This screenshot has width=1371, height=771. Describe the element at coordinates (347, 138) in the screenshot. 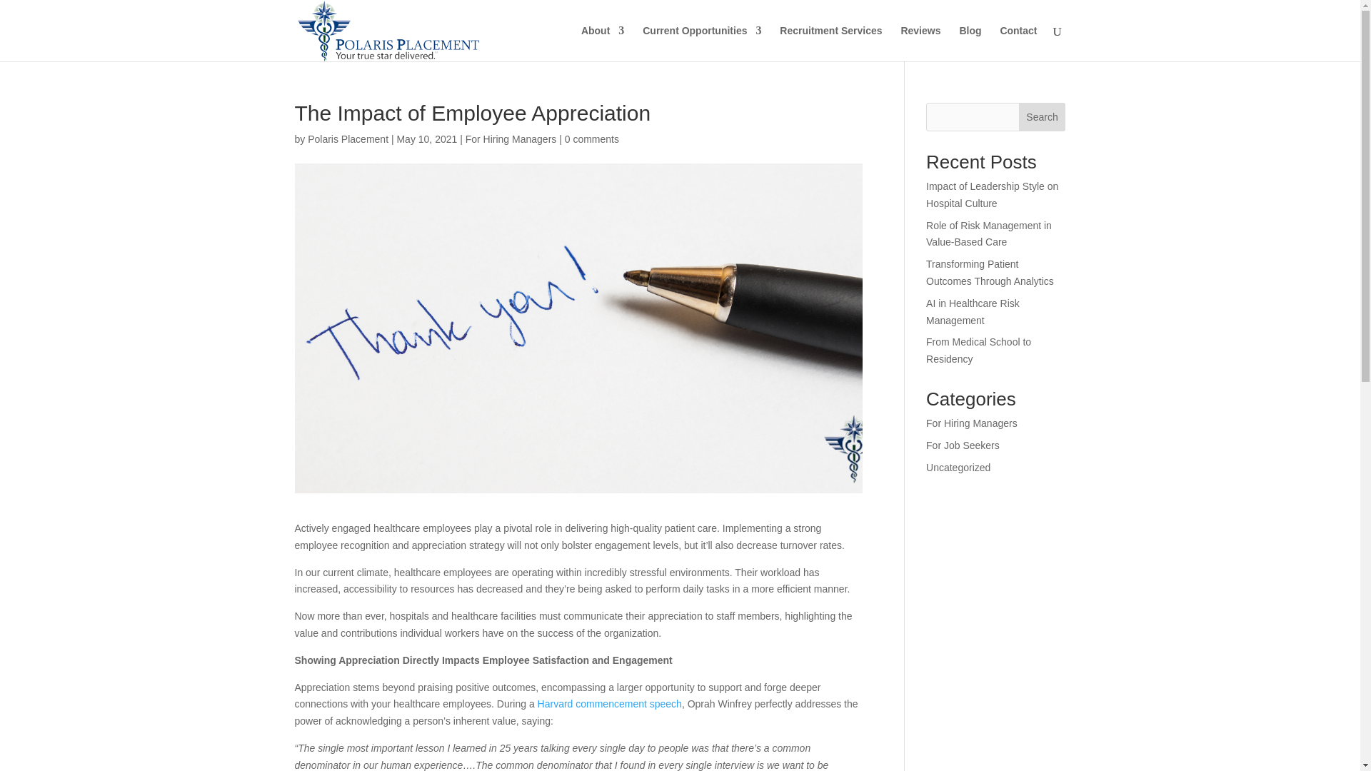

I see `Posts by Polaris Placement` at that location.